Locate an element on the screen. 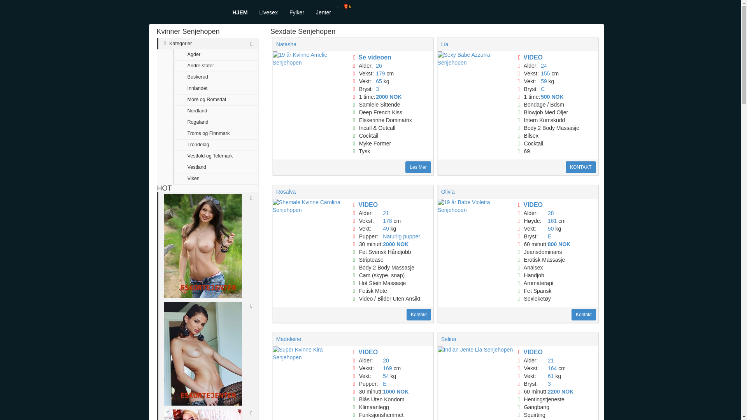  Troms og Finnmark is located at coordinates (216, 134).